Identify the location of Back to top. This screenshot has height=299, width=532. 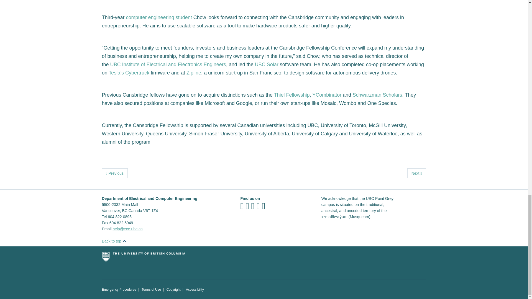
(114, 241).